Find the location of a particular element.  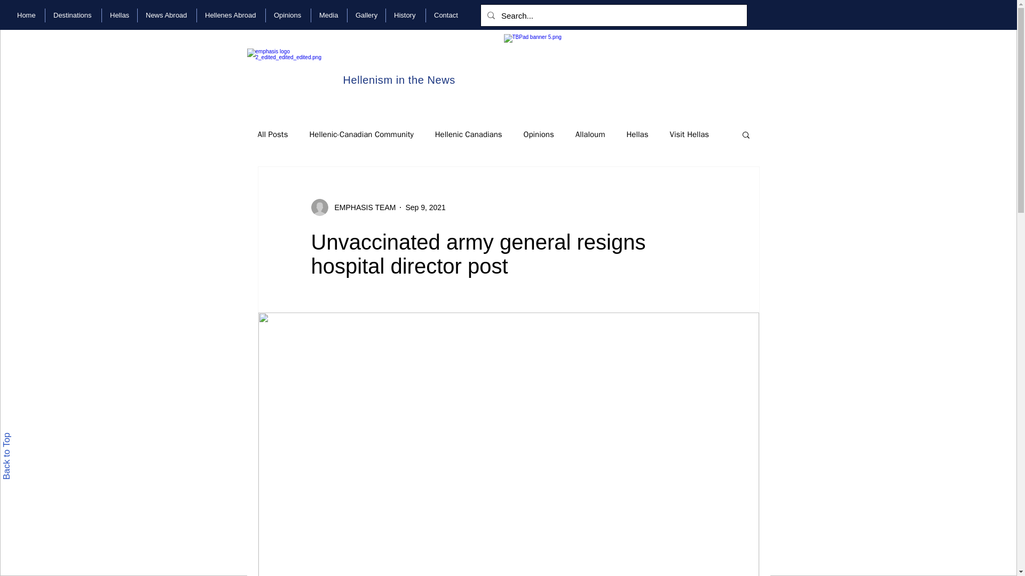

TopBiz Press.jpg is located at coordinates (633, 67).